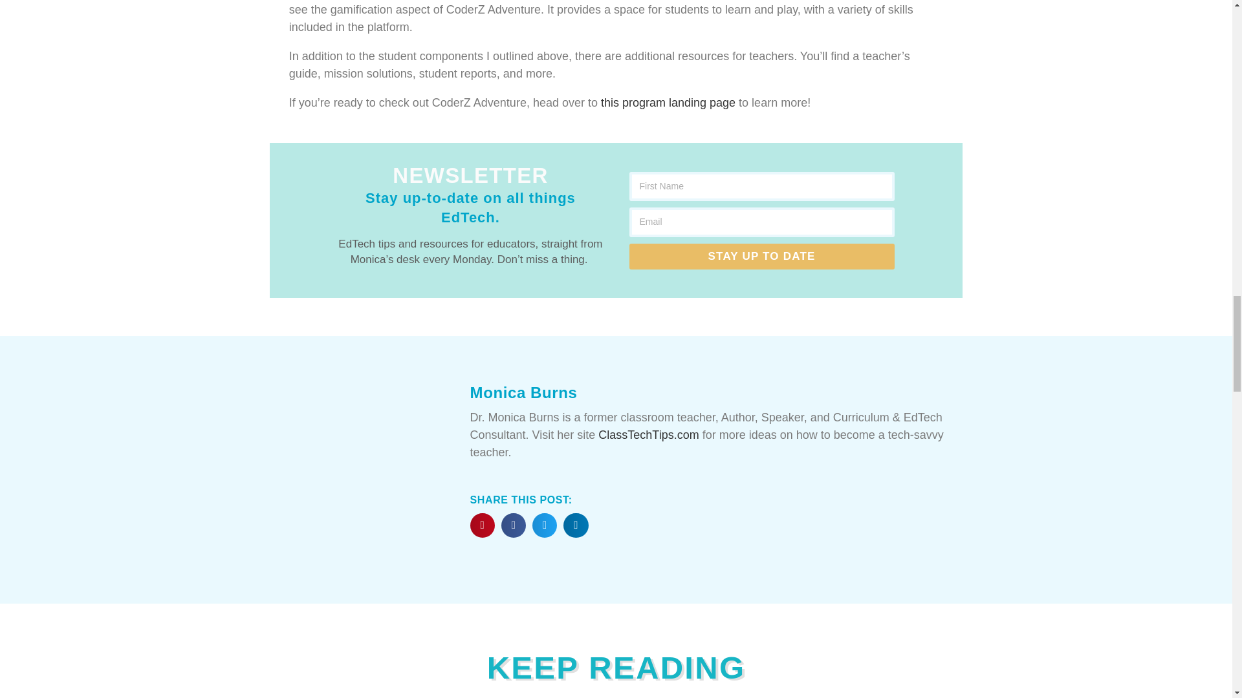 Image resolution: width=1242 pixels, height=698 pixels. Describe the element at coordinates (668, 102) in the screenshot. I see `this program landing page` at that location.